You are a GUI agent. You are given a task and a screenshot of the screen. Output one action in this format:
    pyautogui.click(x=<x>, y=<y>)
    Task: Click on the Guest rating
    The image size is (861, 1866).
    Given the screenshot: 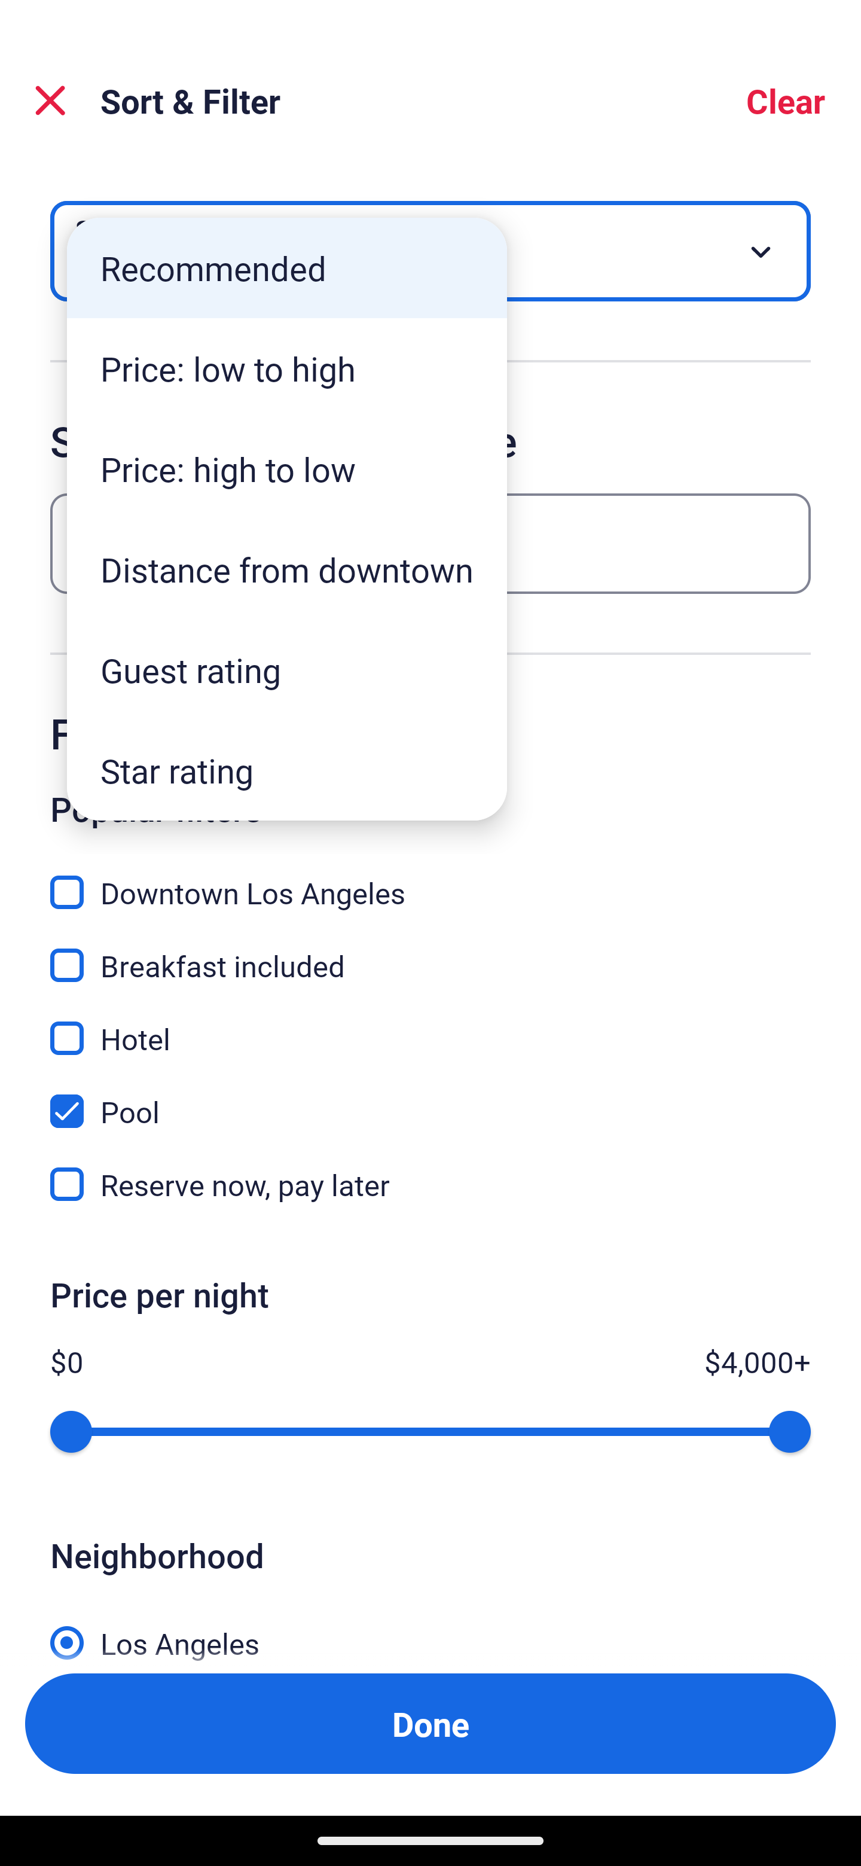 What is the action you would take?
    pyautogui.click(x=287, y=670)
    